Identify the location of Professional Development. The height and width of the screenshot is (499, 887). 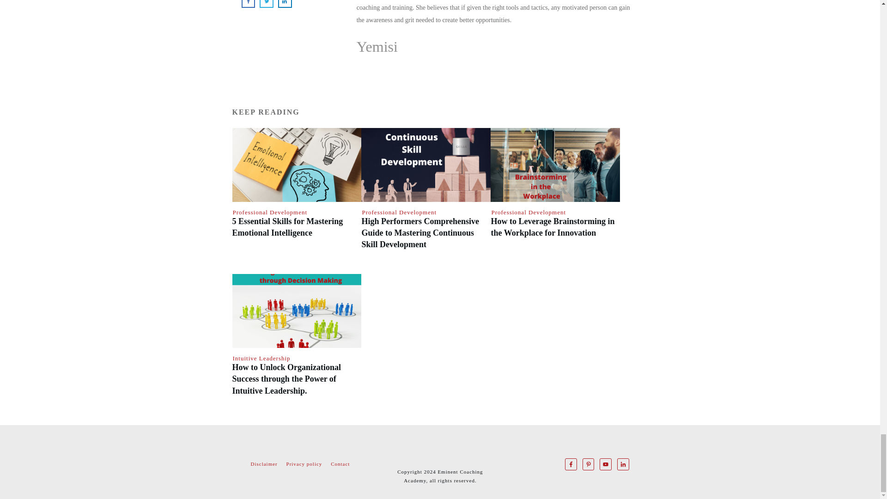
(270, 212).